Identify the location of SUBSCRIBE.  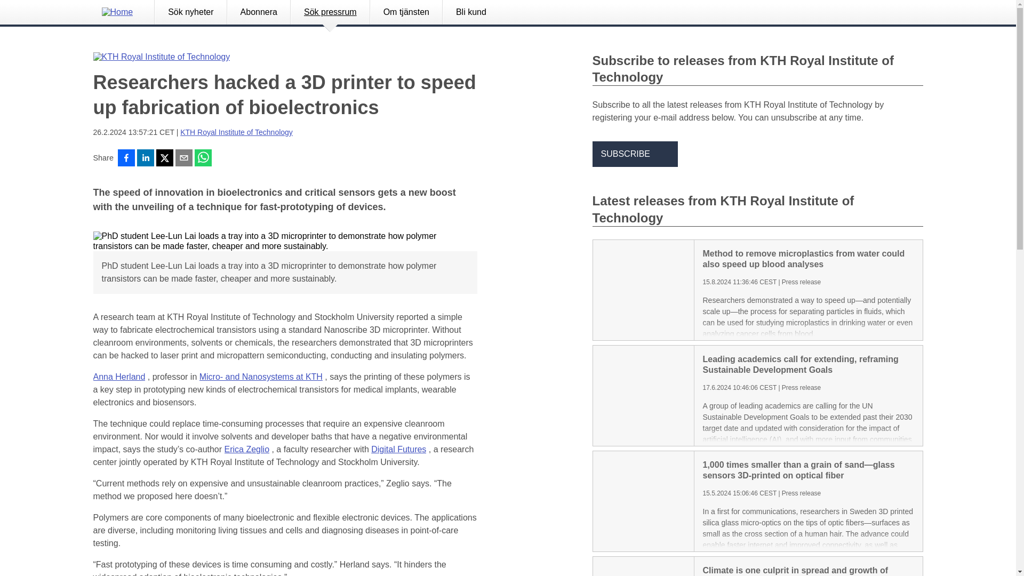
(634, 154).